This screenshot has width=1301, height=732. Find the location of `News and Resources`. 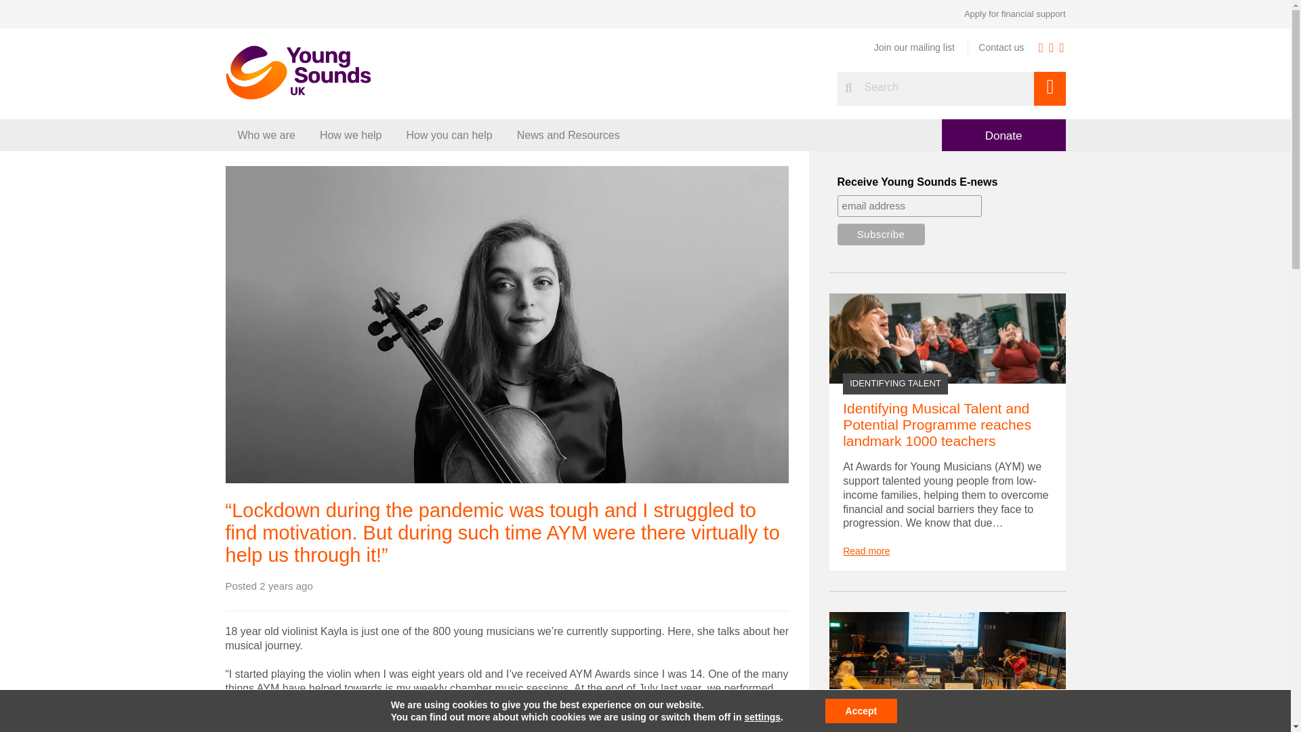

News and Resources is located at coordinates (568, 136).